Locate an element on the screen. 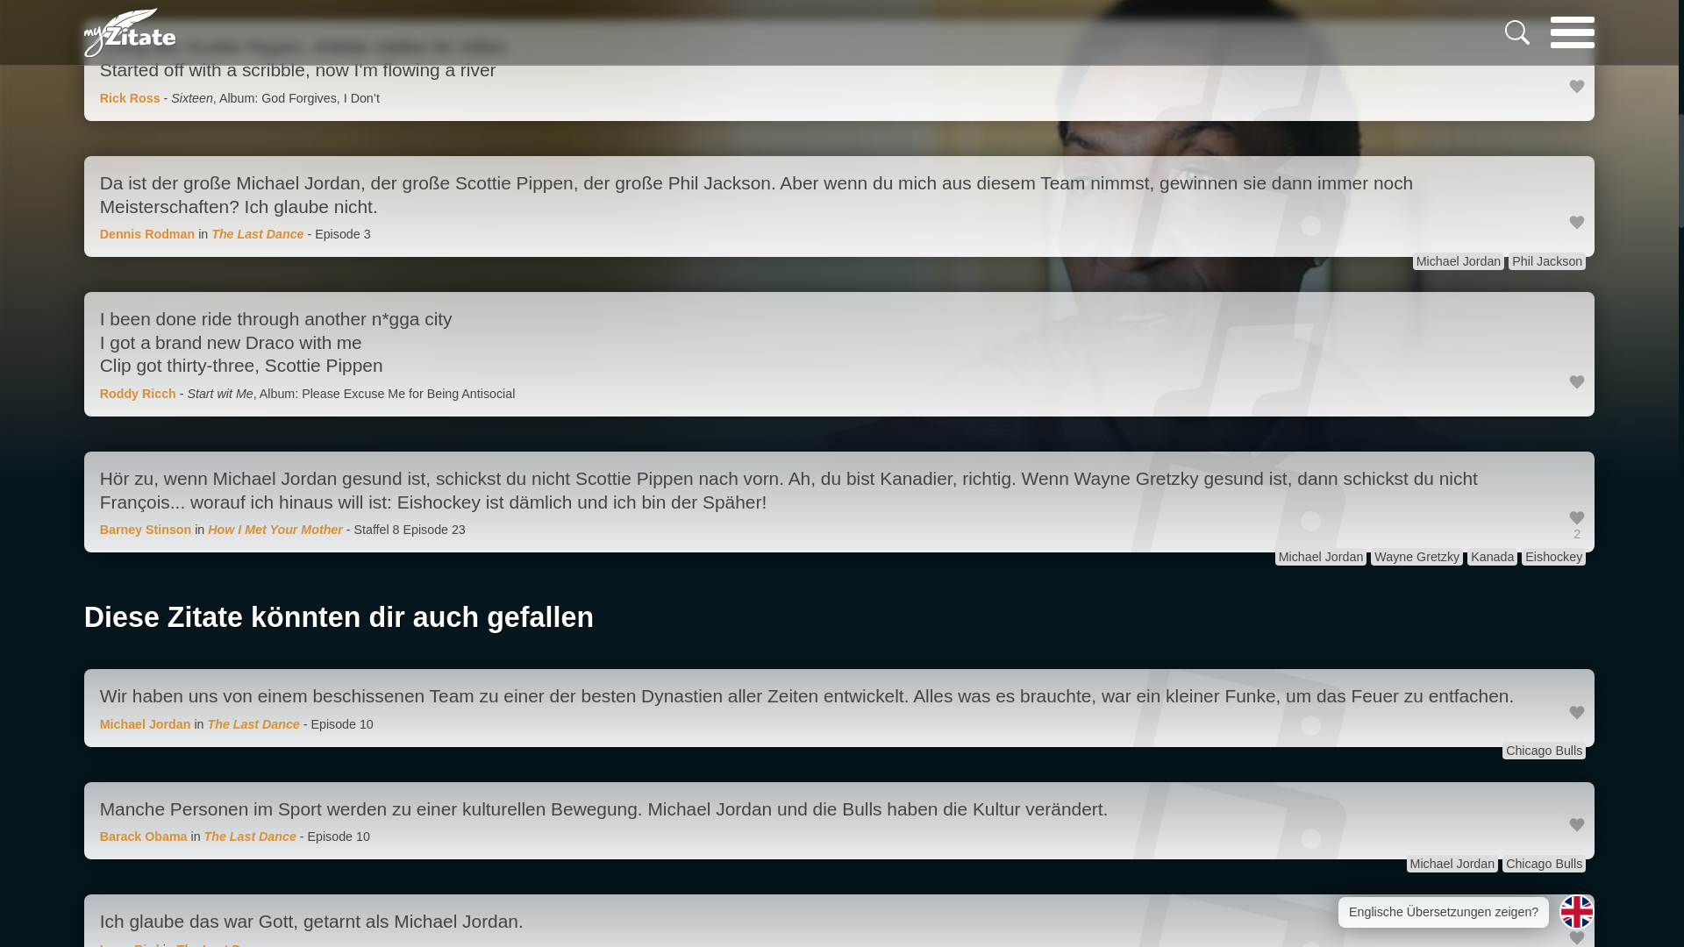 The height and width of the screenshot is (947, 1684). Kanada is located at coordinates (1491, 556).